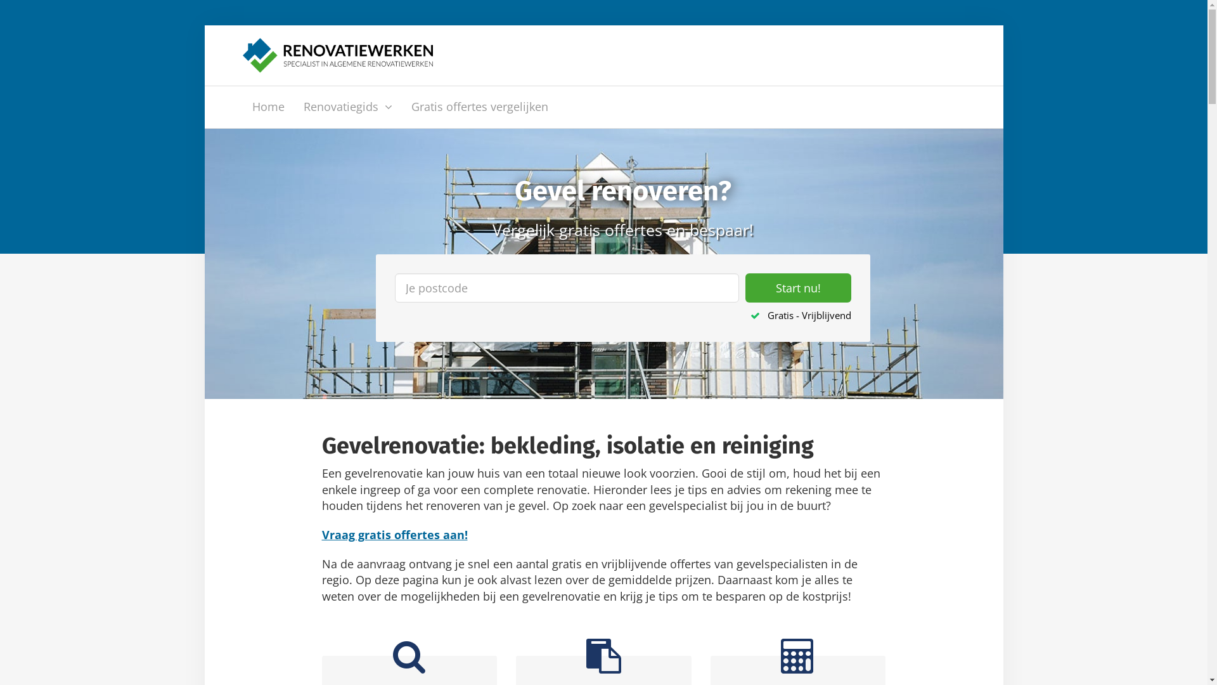 The height and width of the screenshot is (685, 1217). I want to click on Vraag gratis offertes aan!, so click(395, 535).